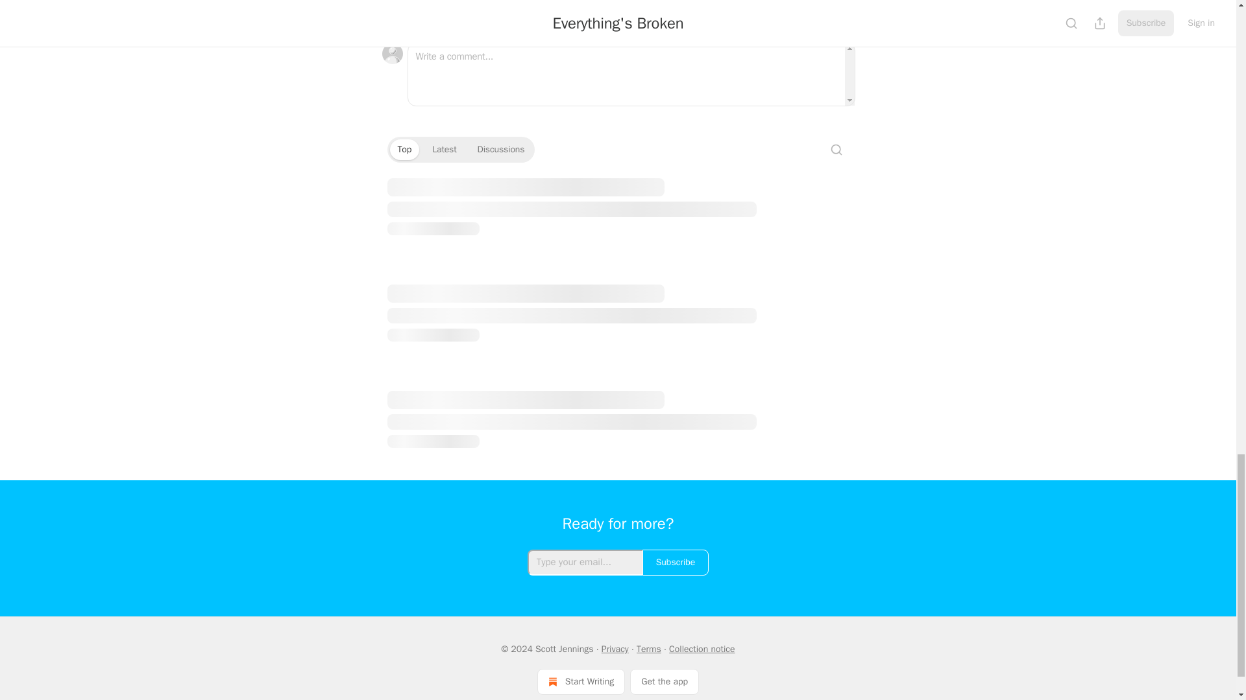  I want to click on Latest, so click(444, 149).